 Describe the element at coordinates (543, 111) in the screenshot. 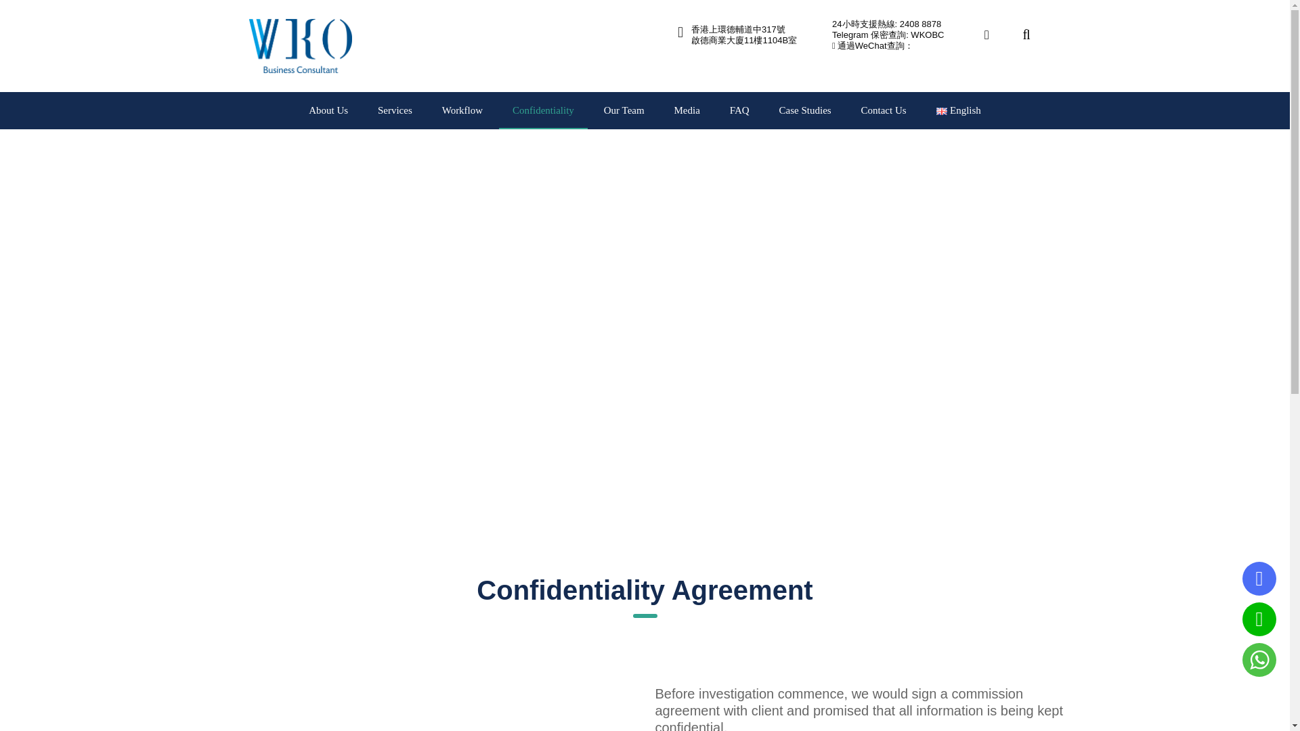

I see `Confidentiality` at that location.